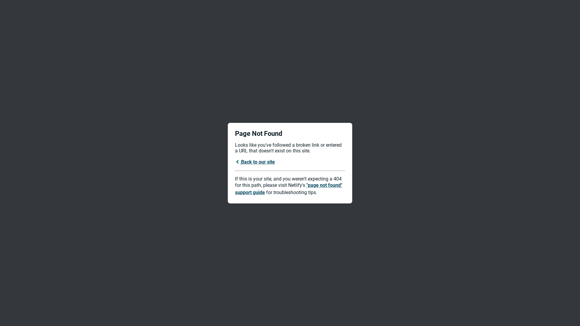  I want to click on "page not found" support guide, so click(289, 189).